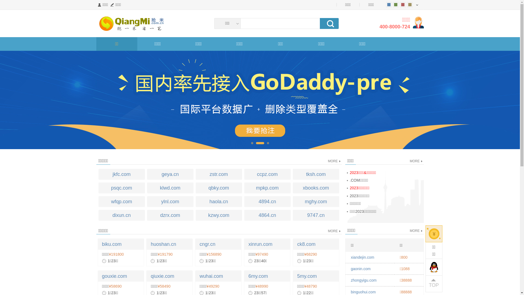 Image resolution: width=524 pixels, height=295 pixels. Describe the element at coordinates (219, 188) in the screenshot. I see `qbky.com` at that location.